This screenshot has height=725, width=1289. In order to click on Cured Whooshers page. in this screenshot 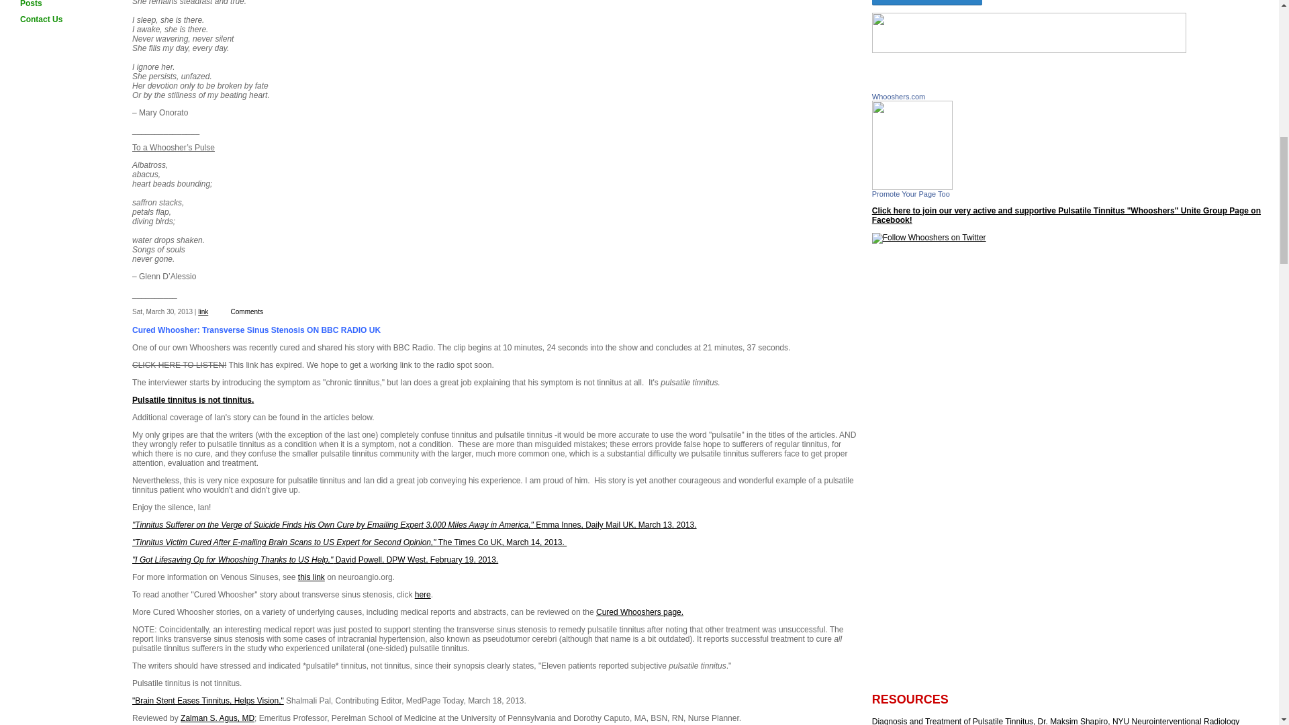, I will do `click(639, 612)`.